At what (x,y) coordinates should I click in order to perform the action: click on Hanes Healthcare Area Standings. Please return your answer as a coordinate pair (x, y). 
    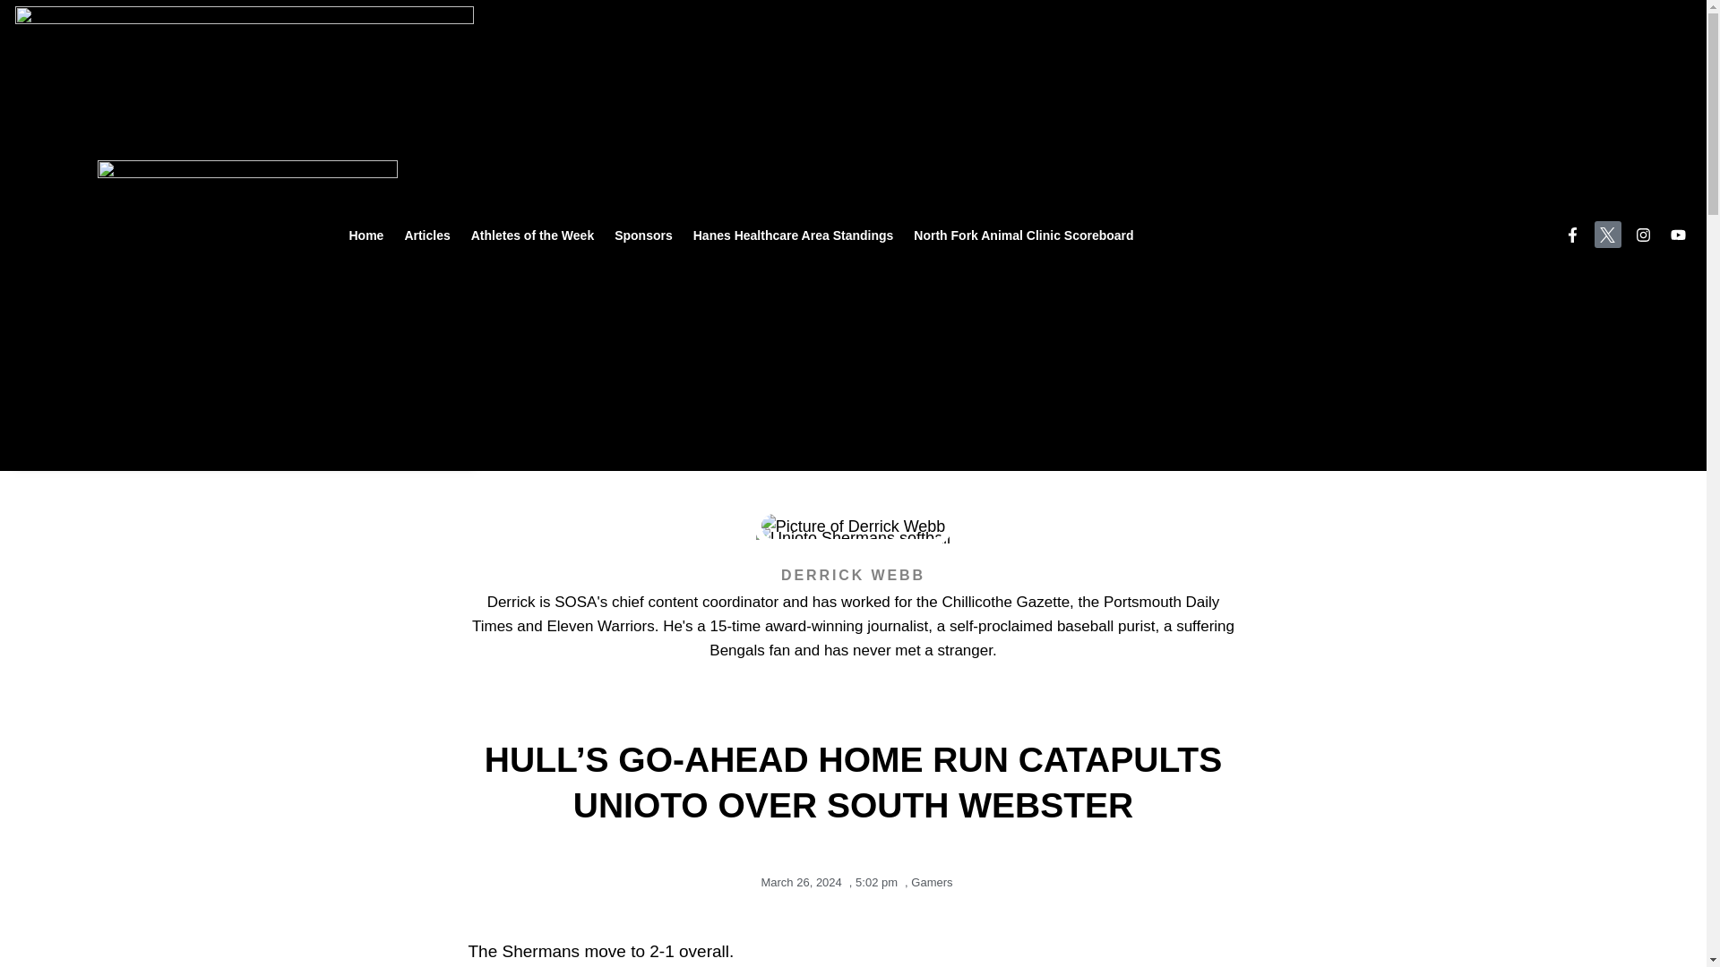
    Looking at the image, I should click on (794, 235).